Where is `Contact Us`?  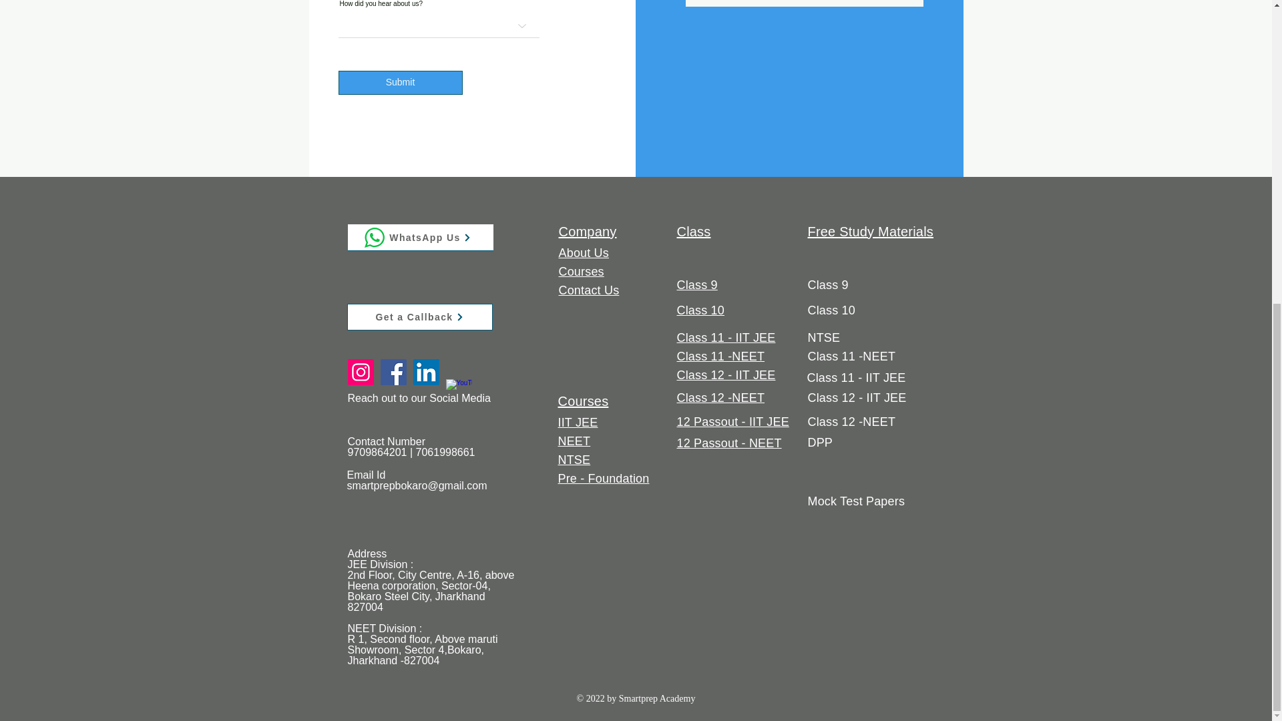 Contact Us is located at coordinates (588, 290).